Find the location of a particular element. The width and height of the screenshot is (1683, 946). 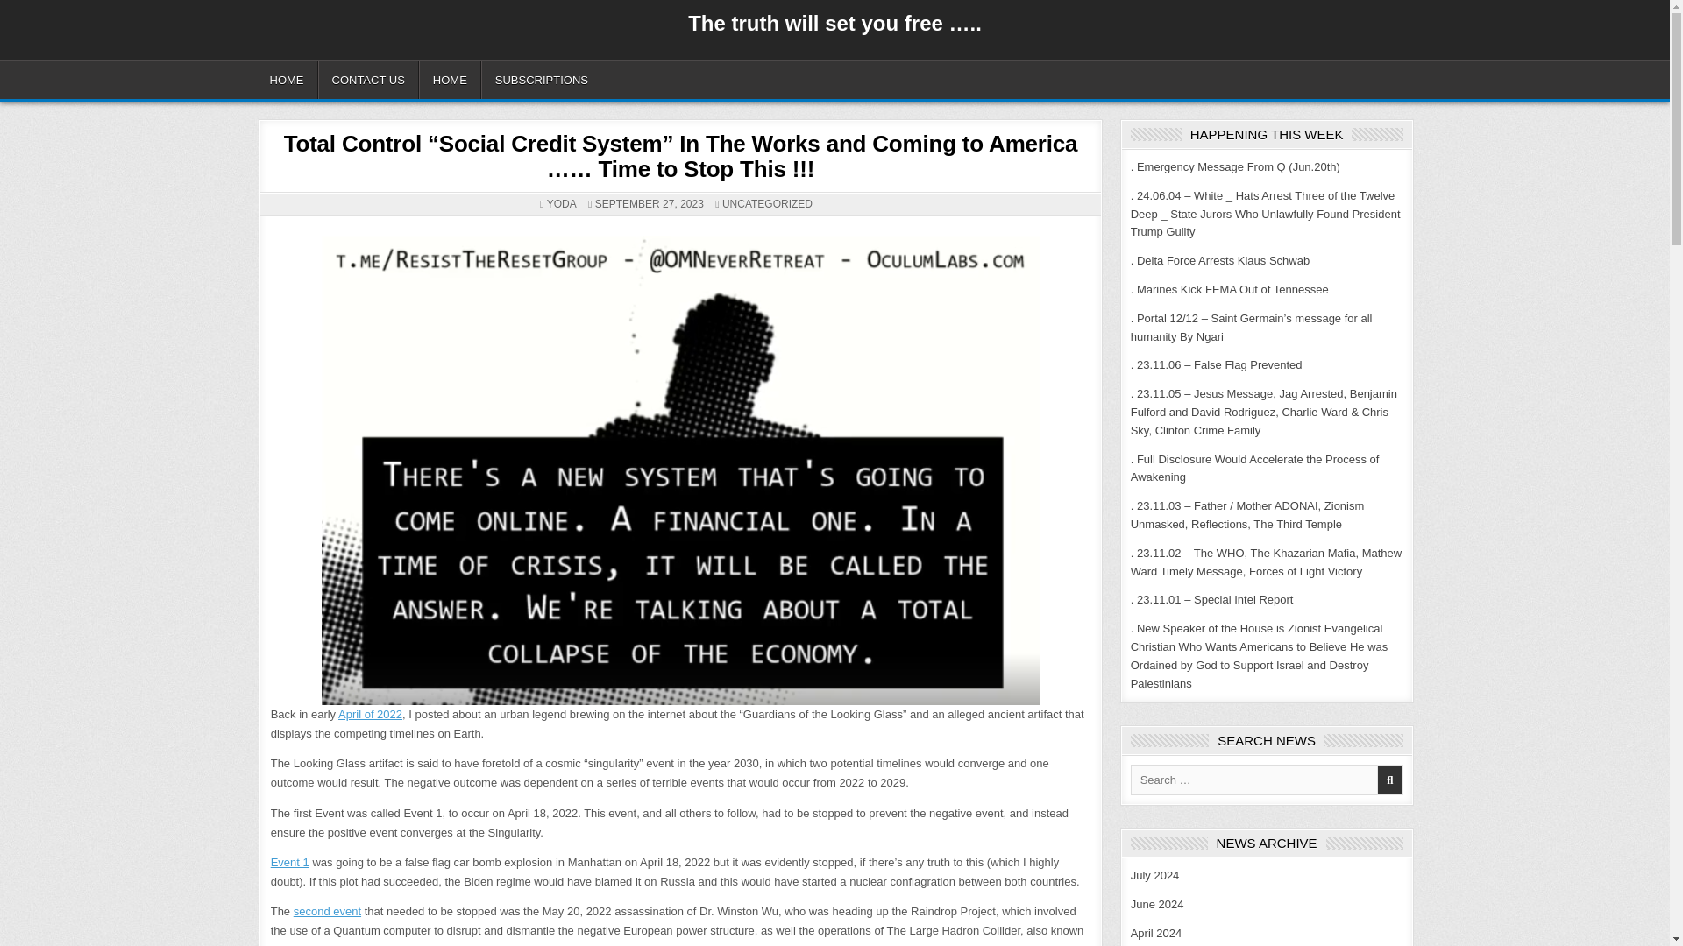

. Full Disclosure Would Accelerate the Process of Awakening is located at coordinates (1255, 468).